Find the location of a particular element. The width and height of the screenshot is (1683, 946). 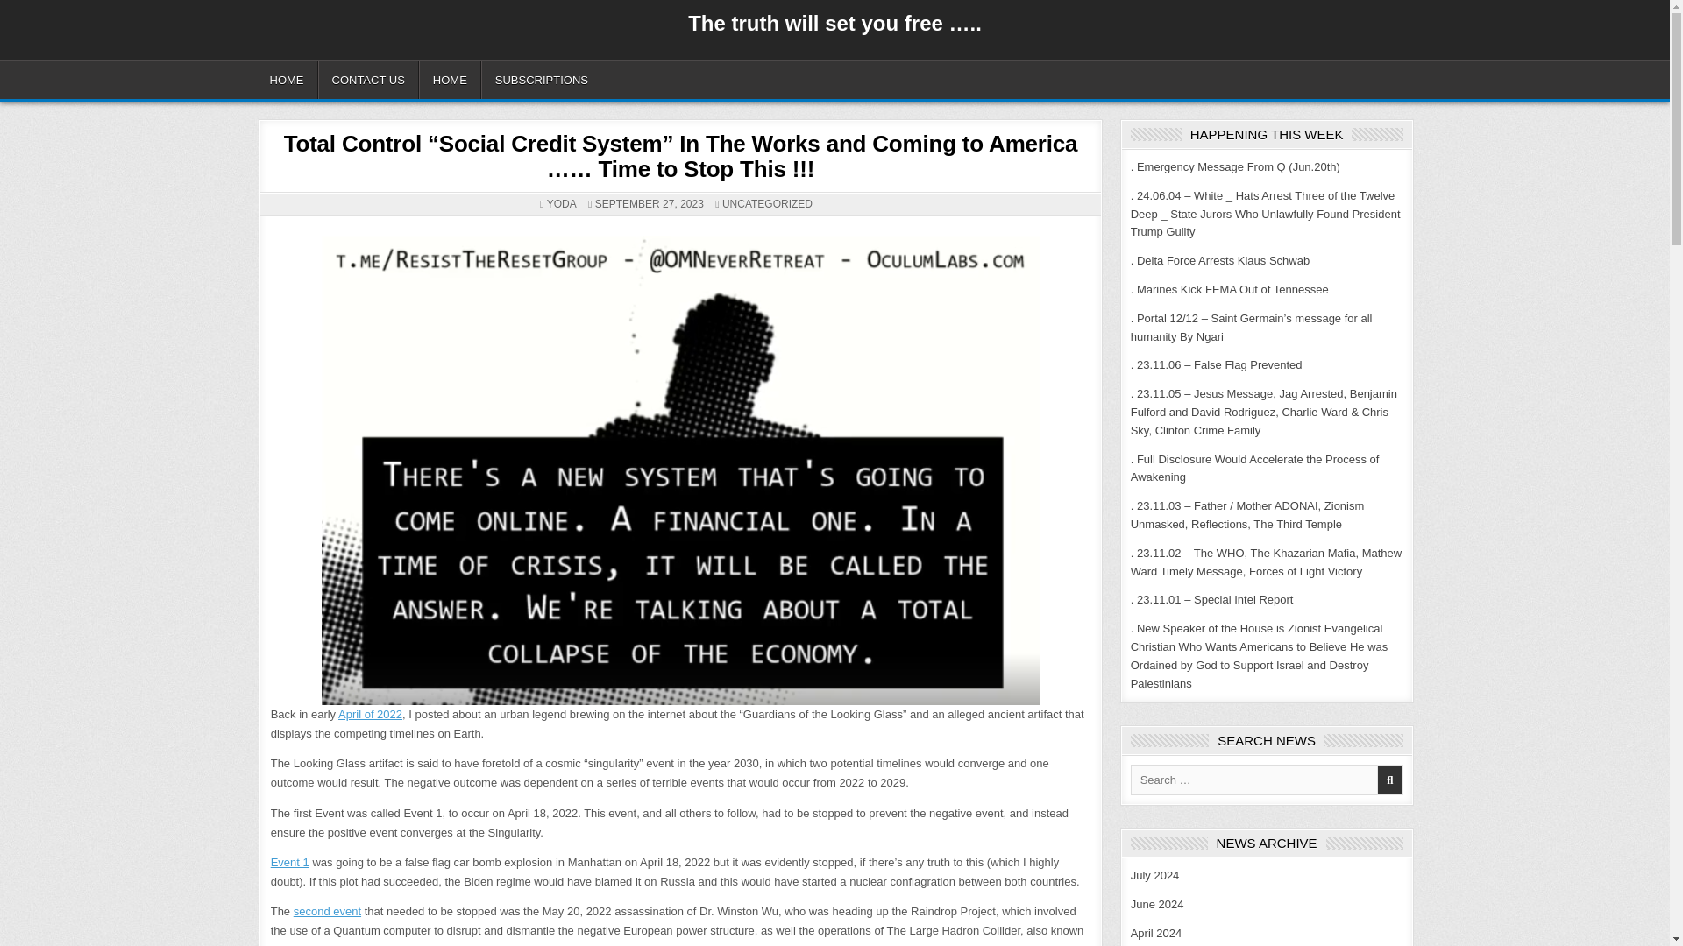

. Full Disclosure Would Accelerate the Process of Awakening is located at coordinates (1255, 468).